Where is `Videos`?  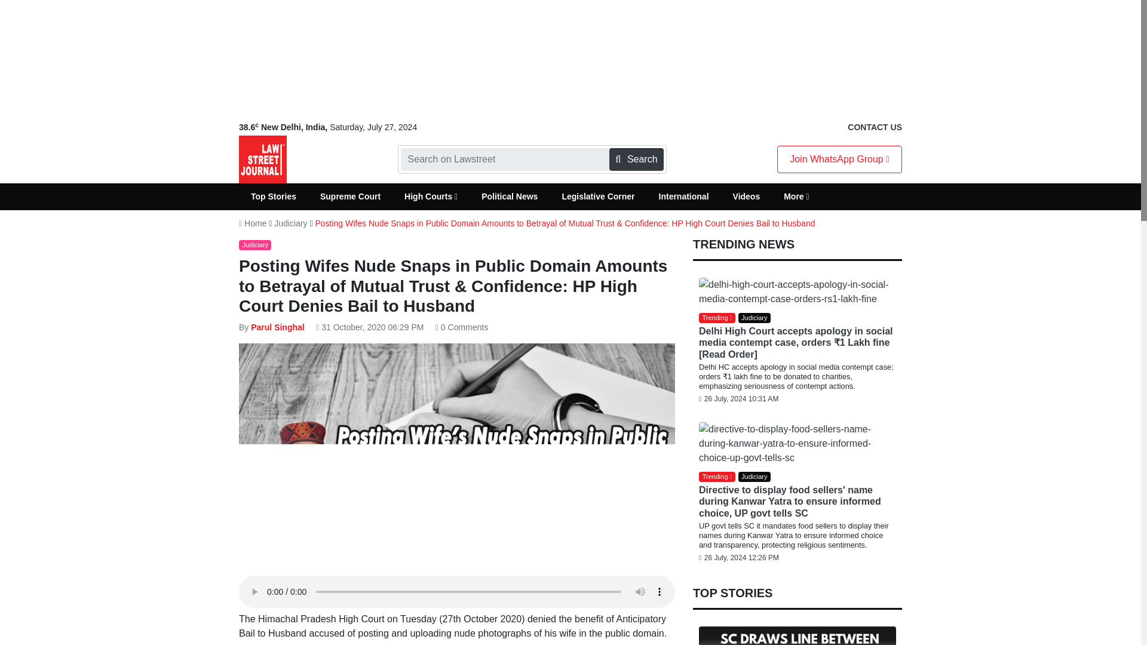
Videos is located at coordinates (747, 196).